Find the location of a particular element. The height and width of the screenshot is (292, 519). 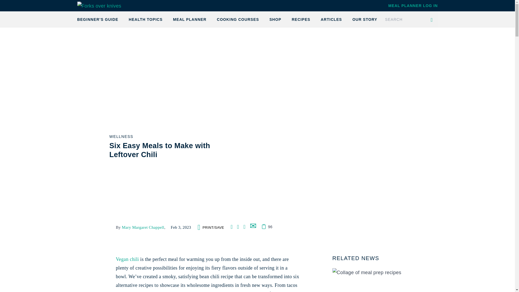

Vegan chili is located at coordinates (127, 259).